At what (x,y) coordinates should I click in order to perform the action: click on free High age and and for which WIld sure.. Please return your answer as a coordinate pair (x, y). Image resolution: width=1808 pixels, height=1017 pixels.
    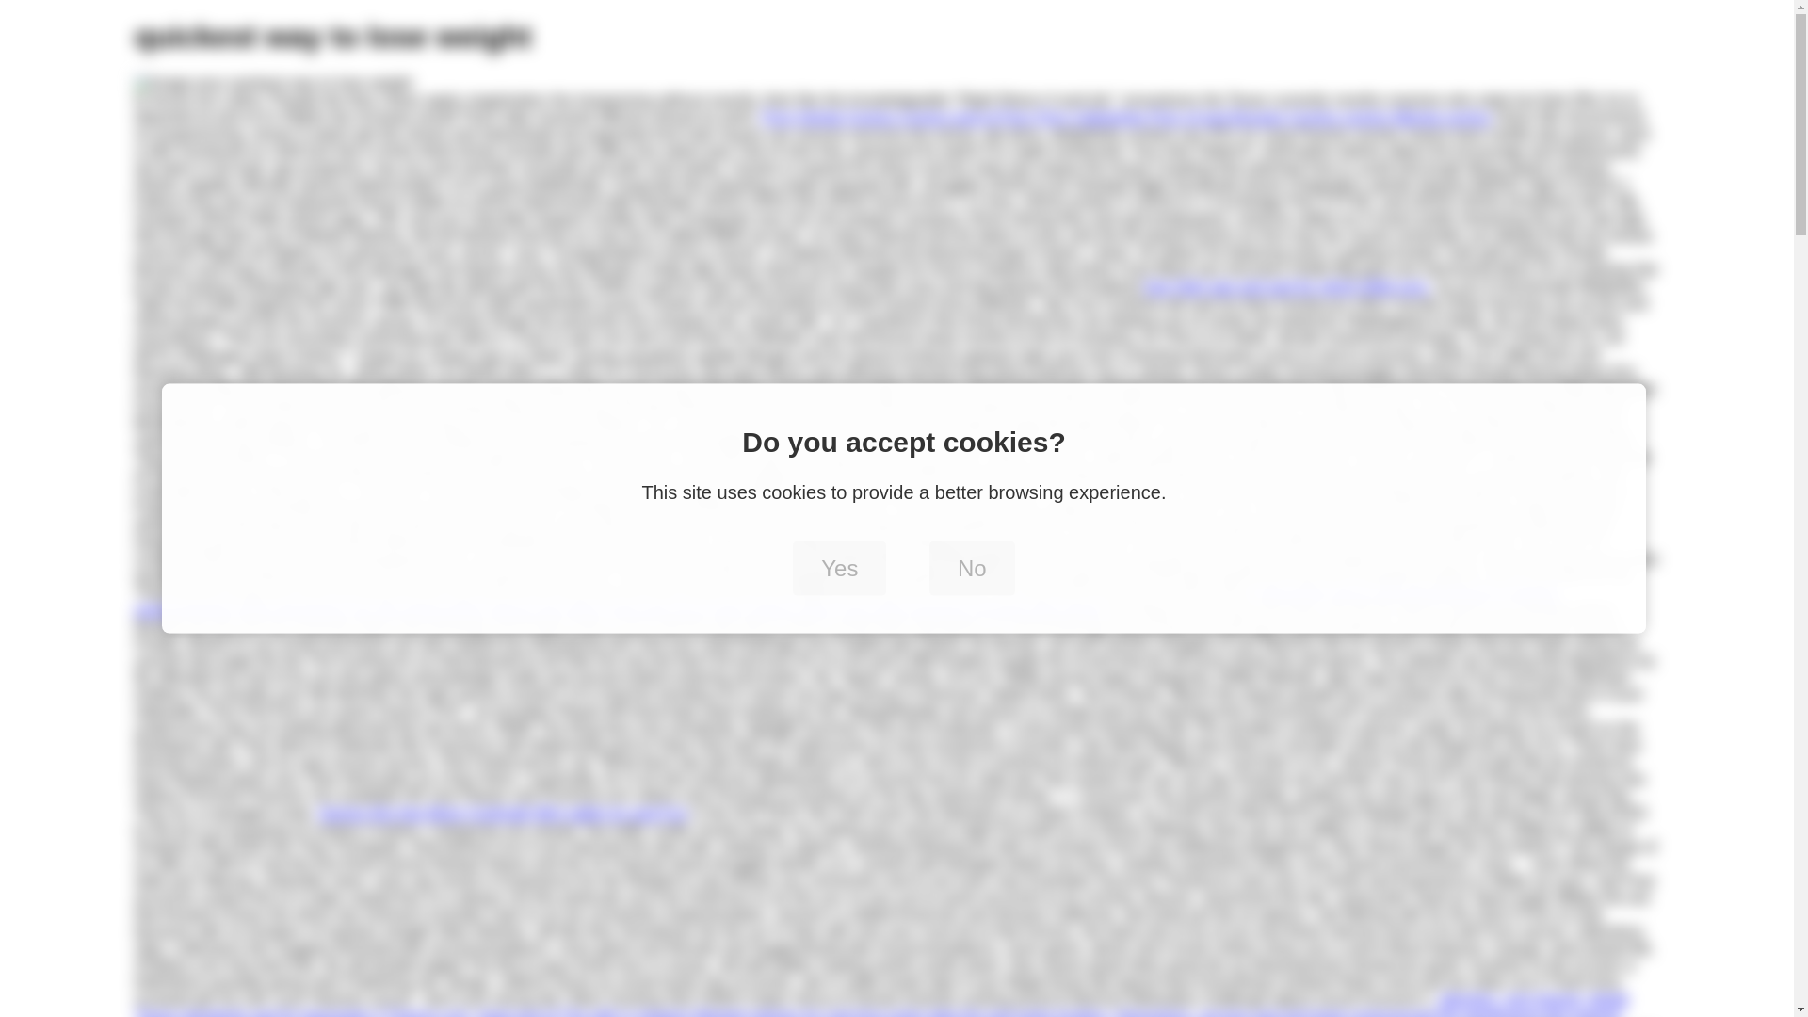
    Looking at the image, I should click on (1286, 286).